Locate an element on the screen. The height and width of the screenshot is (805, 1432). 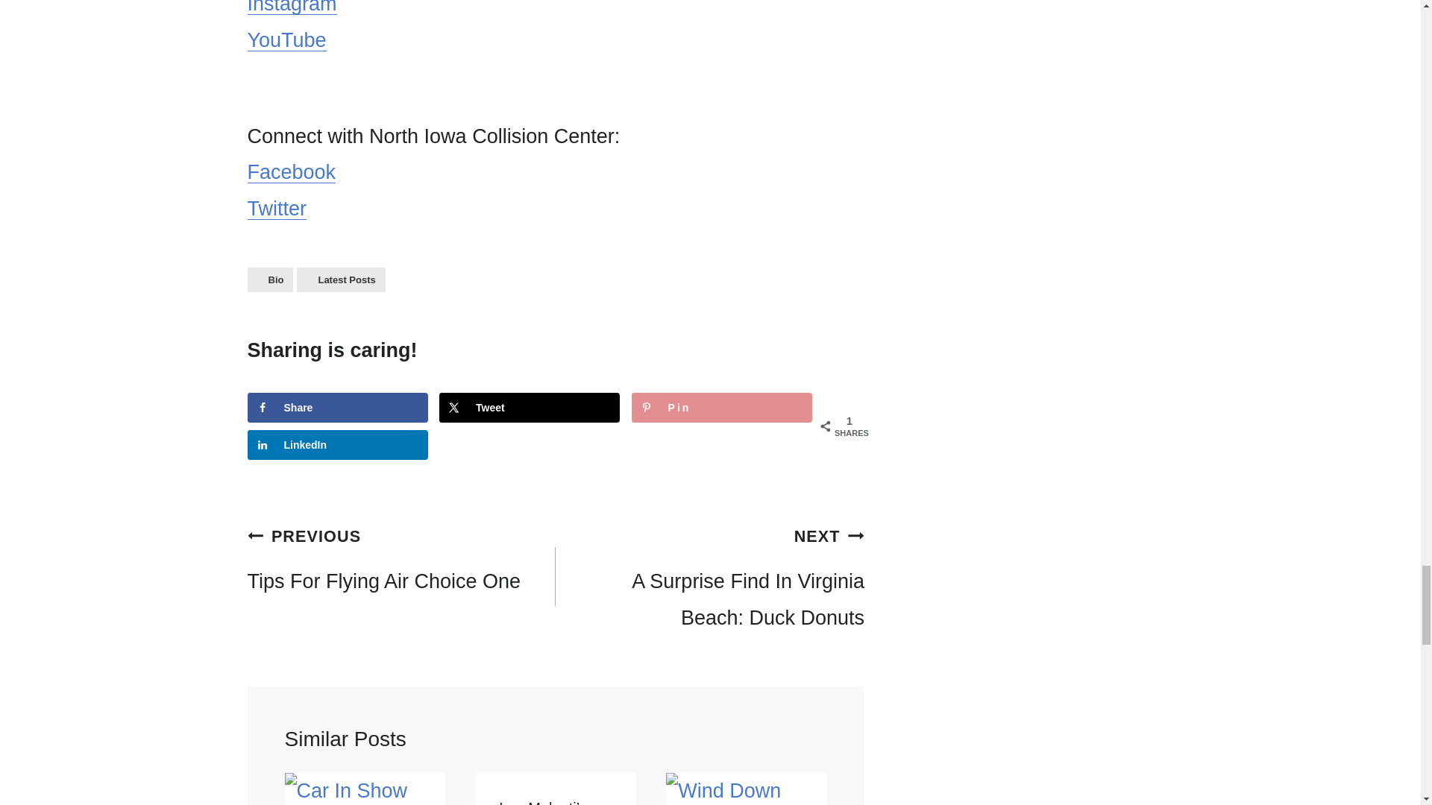
Save to Pinterest is located at coordinates (721, 408).